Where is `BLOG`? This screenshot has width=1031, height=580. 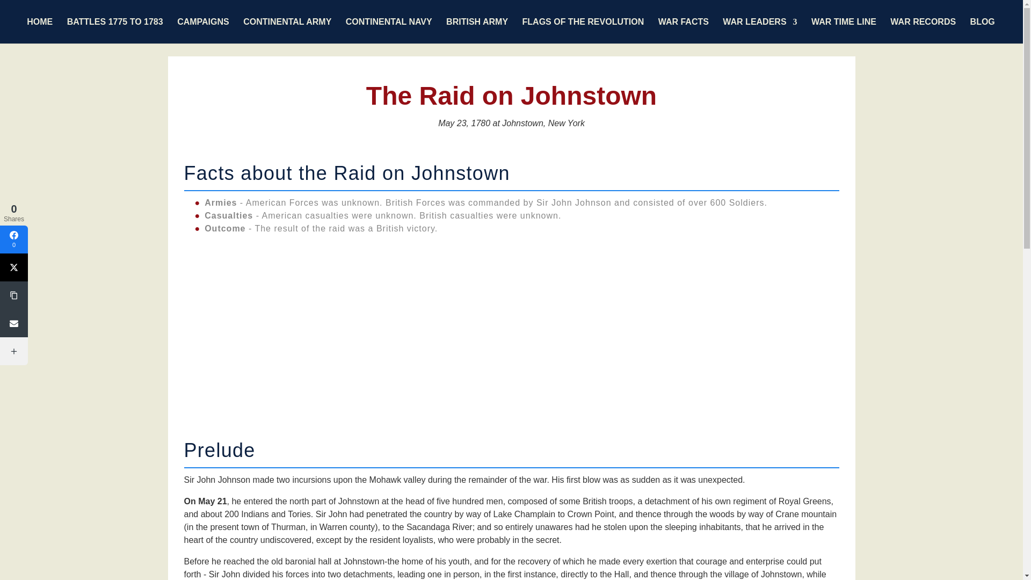
BLOG is located at coordinates (982, 31).